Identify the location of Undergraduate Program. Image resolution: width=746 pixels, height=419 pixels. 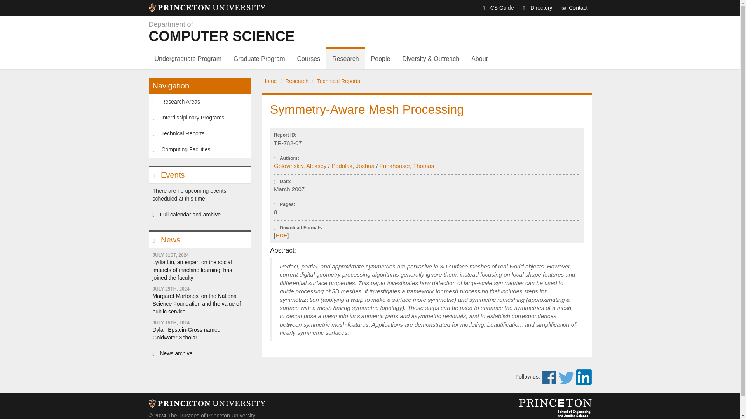
(188, 59).